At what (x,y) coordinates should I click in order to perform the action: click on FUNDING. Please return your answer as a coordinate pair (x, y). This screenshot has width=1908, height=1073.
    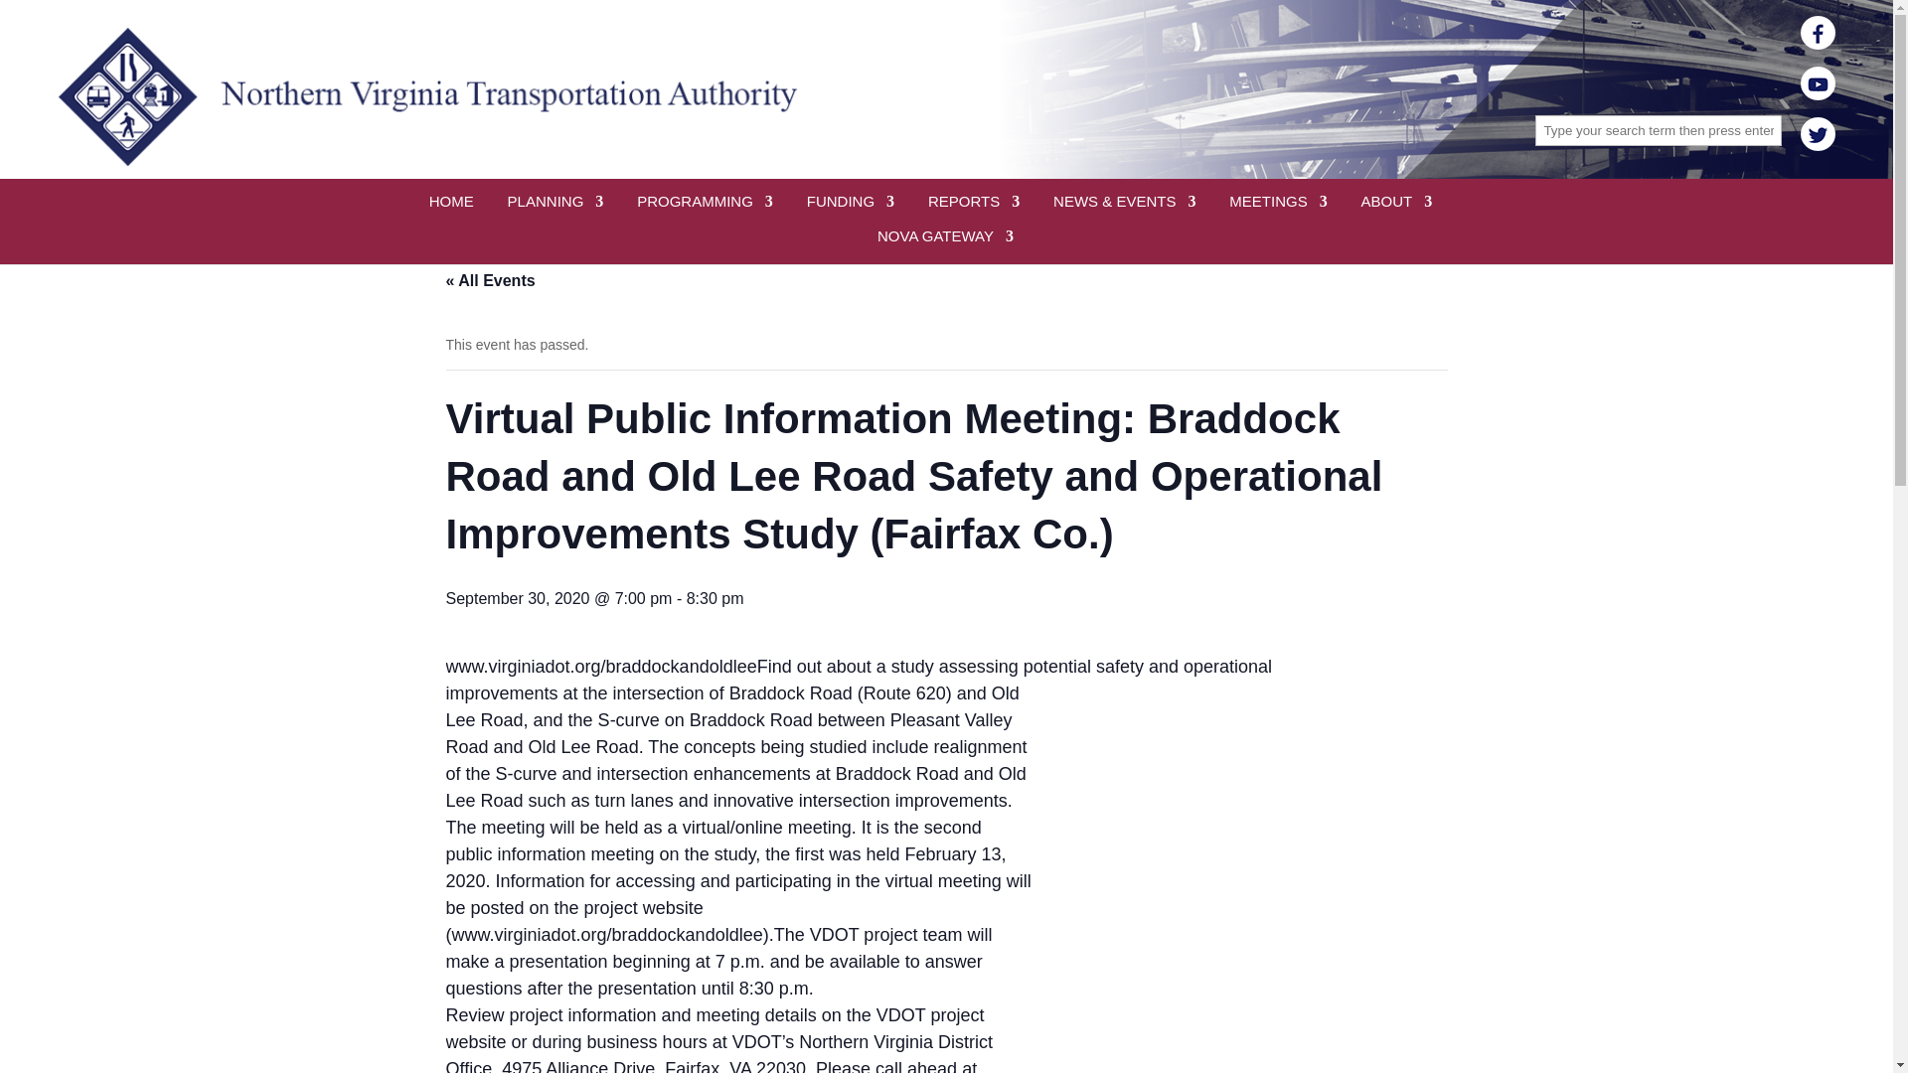
    Looking at the image, I should click on (851, 212).